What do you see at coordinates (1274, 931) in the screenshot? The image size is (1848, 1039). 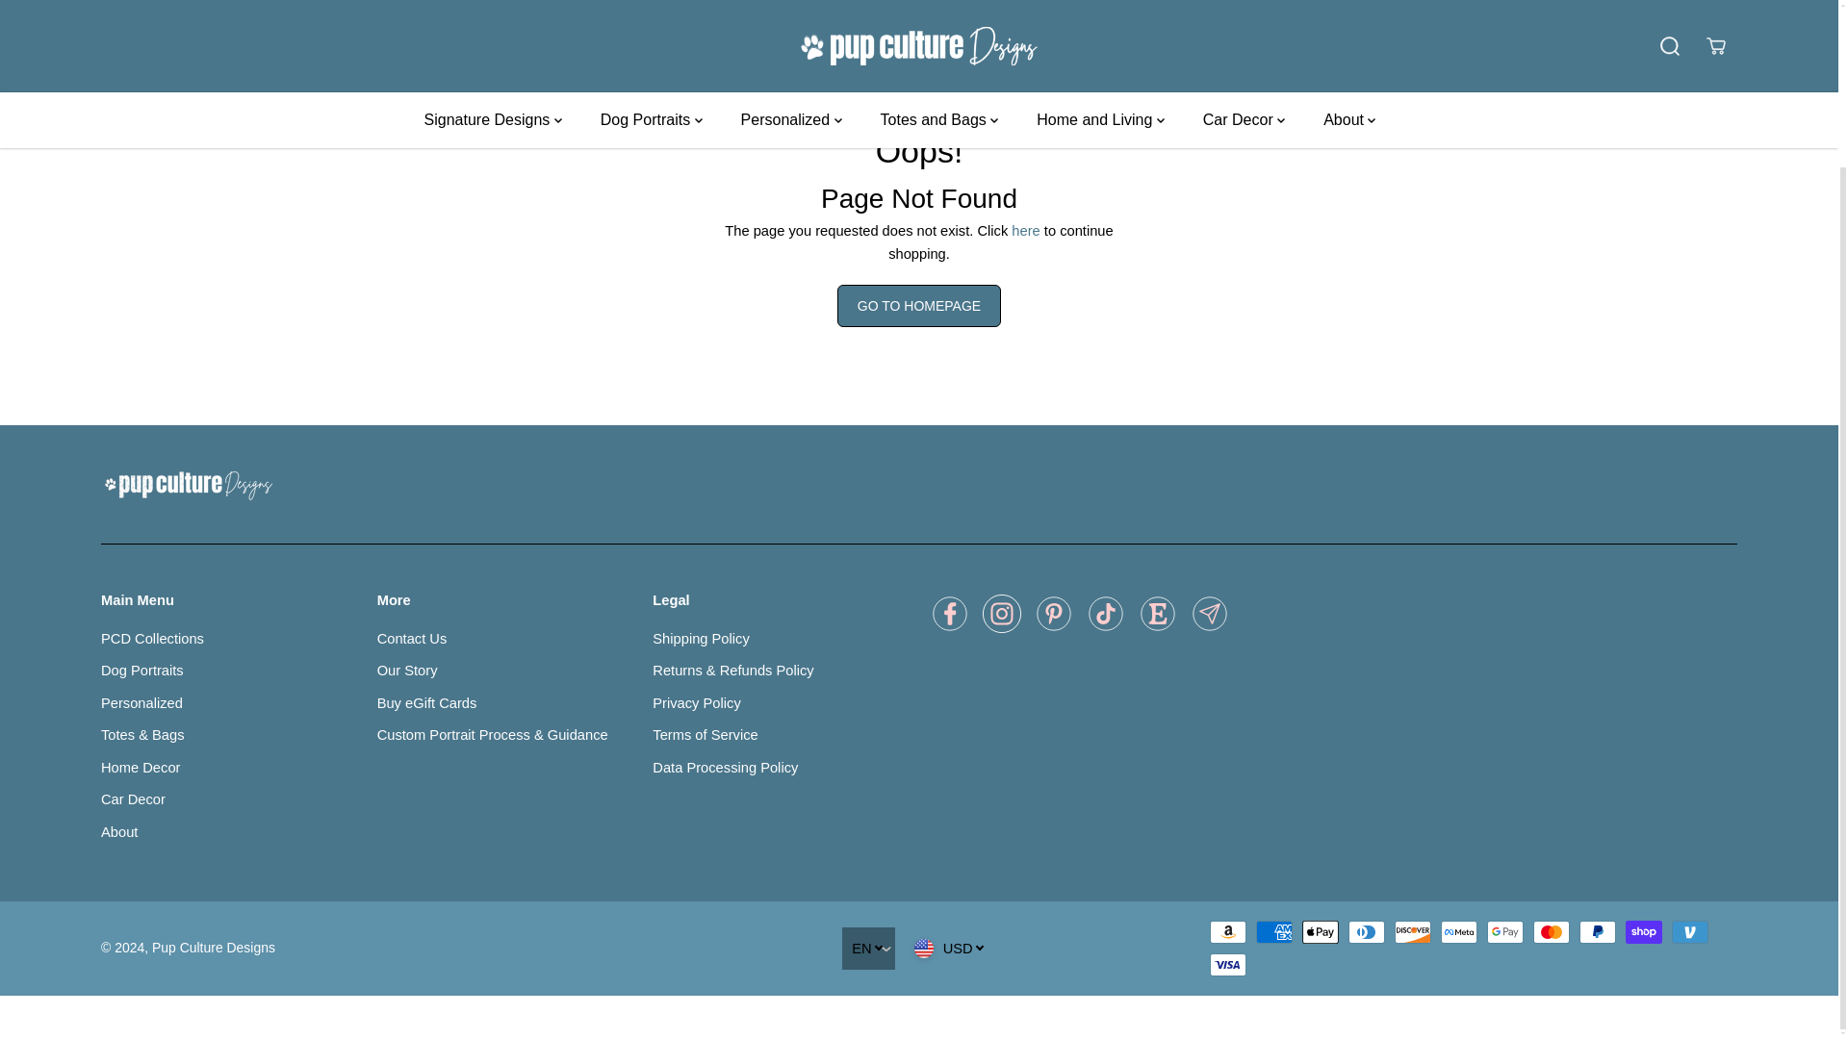 I see `American Express` at bounding box center [1274, 931].